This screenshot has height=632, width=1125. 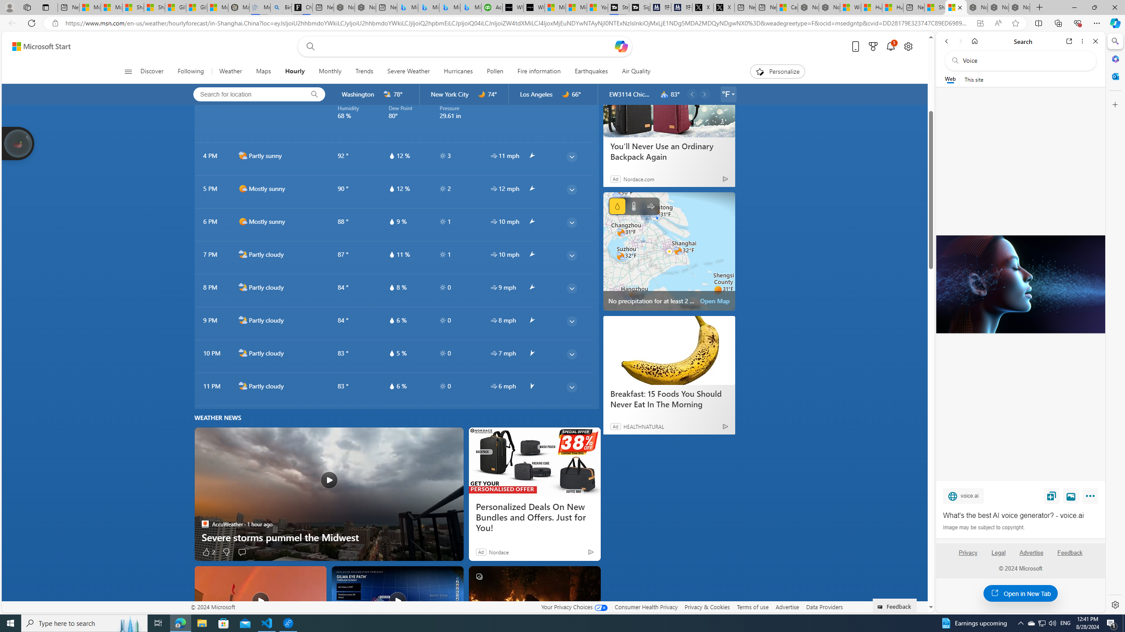 What do you see at coordinates (330, 72) in the screenshot?
I see `Monthly` at bounding box center [330, 72].